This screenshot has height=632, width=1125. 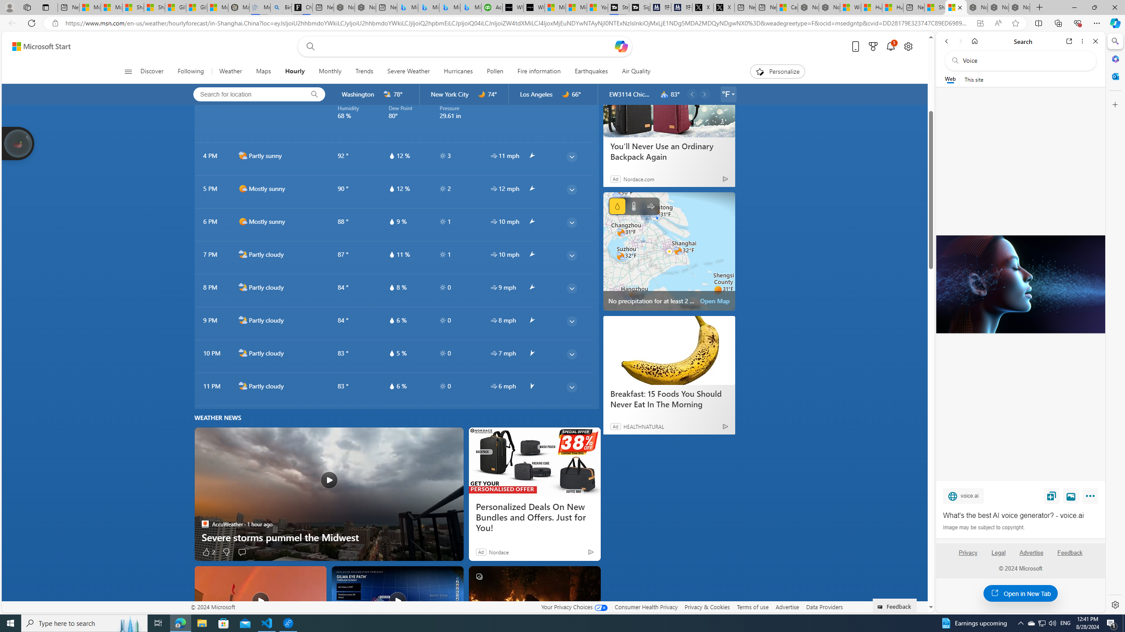 What do you see at coordinates (330, 72) in the screenshot?
I see `Monthly` at bounding box center [330, 72].